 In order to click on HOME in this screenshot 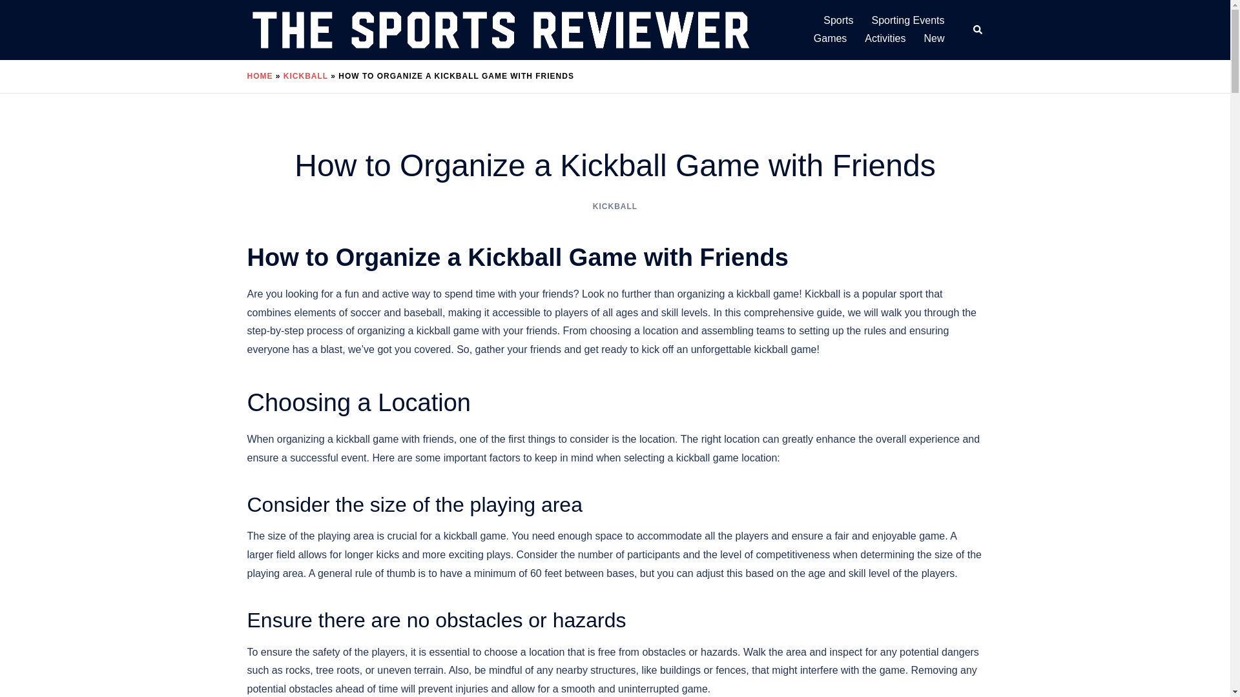, I will do `click(260, 76)`.